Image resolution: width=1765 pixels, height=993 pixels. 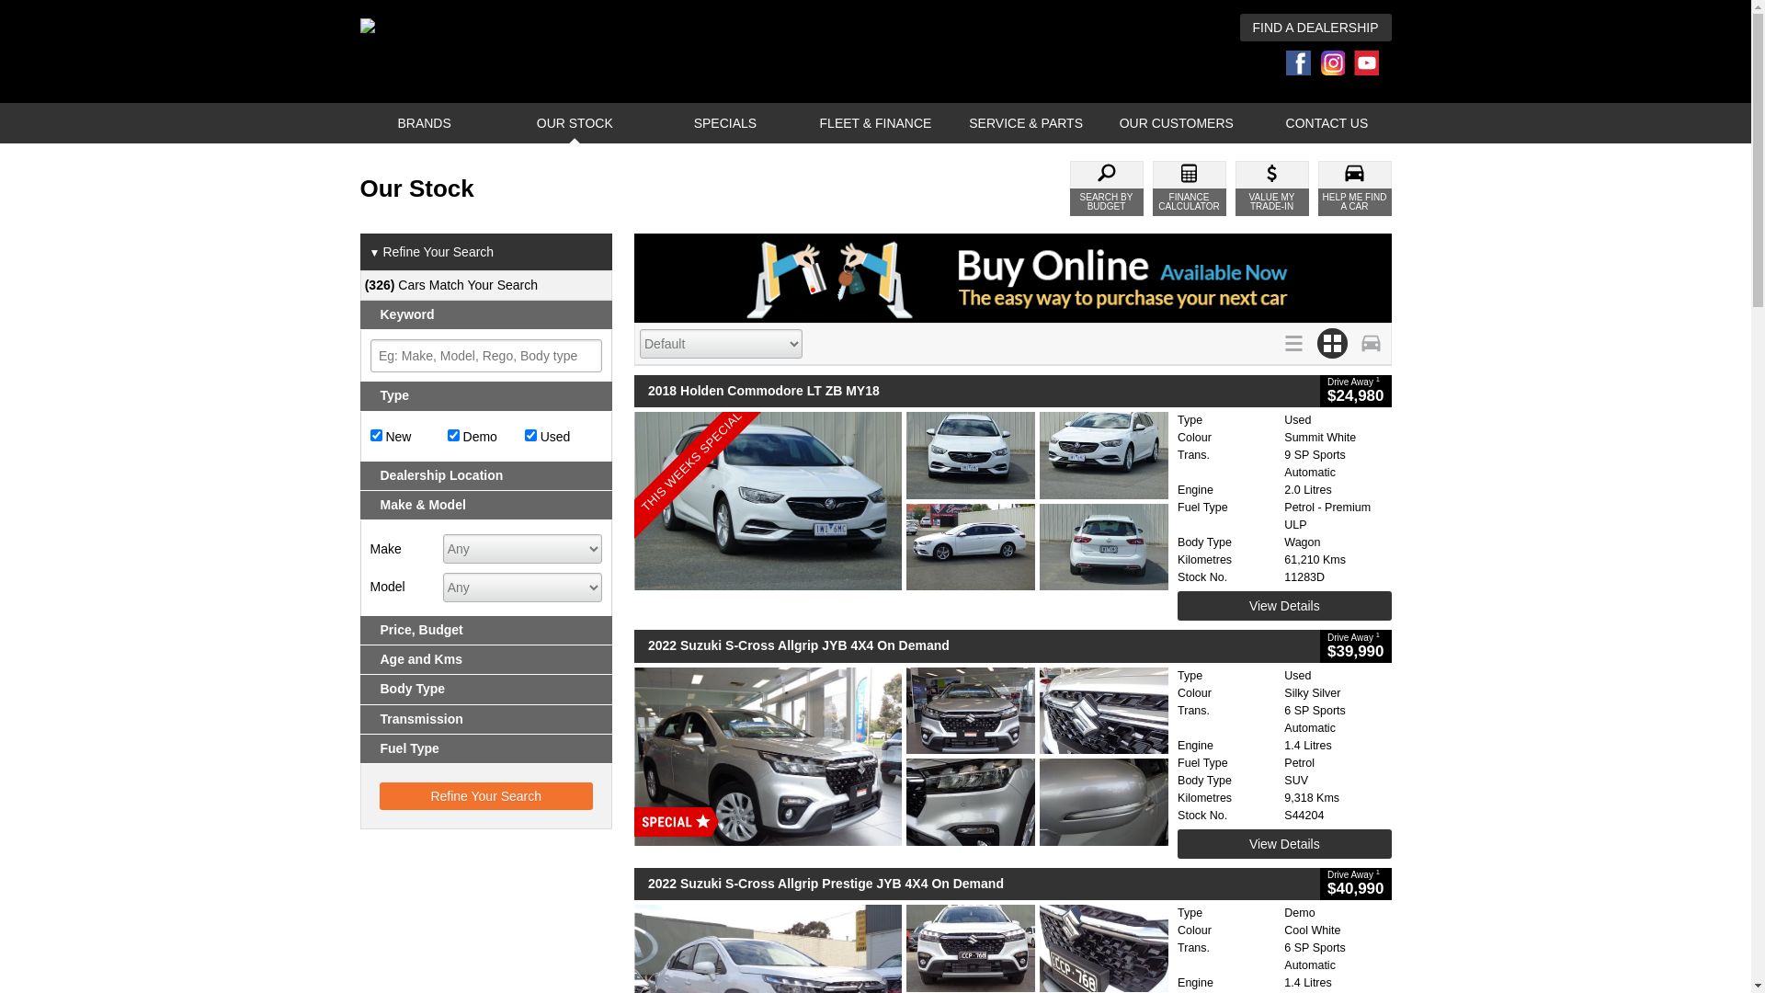 What do you see at coordinates (487, 476) in the screenshot?
I see `Dealership Location` at bounding box center [487, 476].